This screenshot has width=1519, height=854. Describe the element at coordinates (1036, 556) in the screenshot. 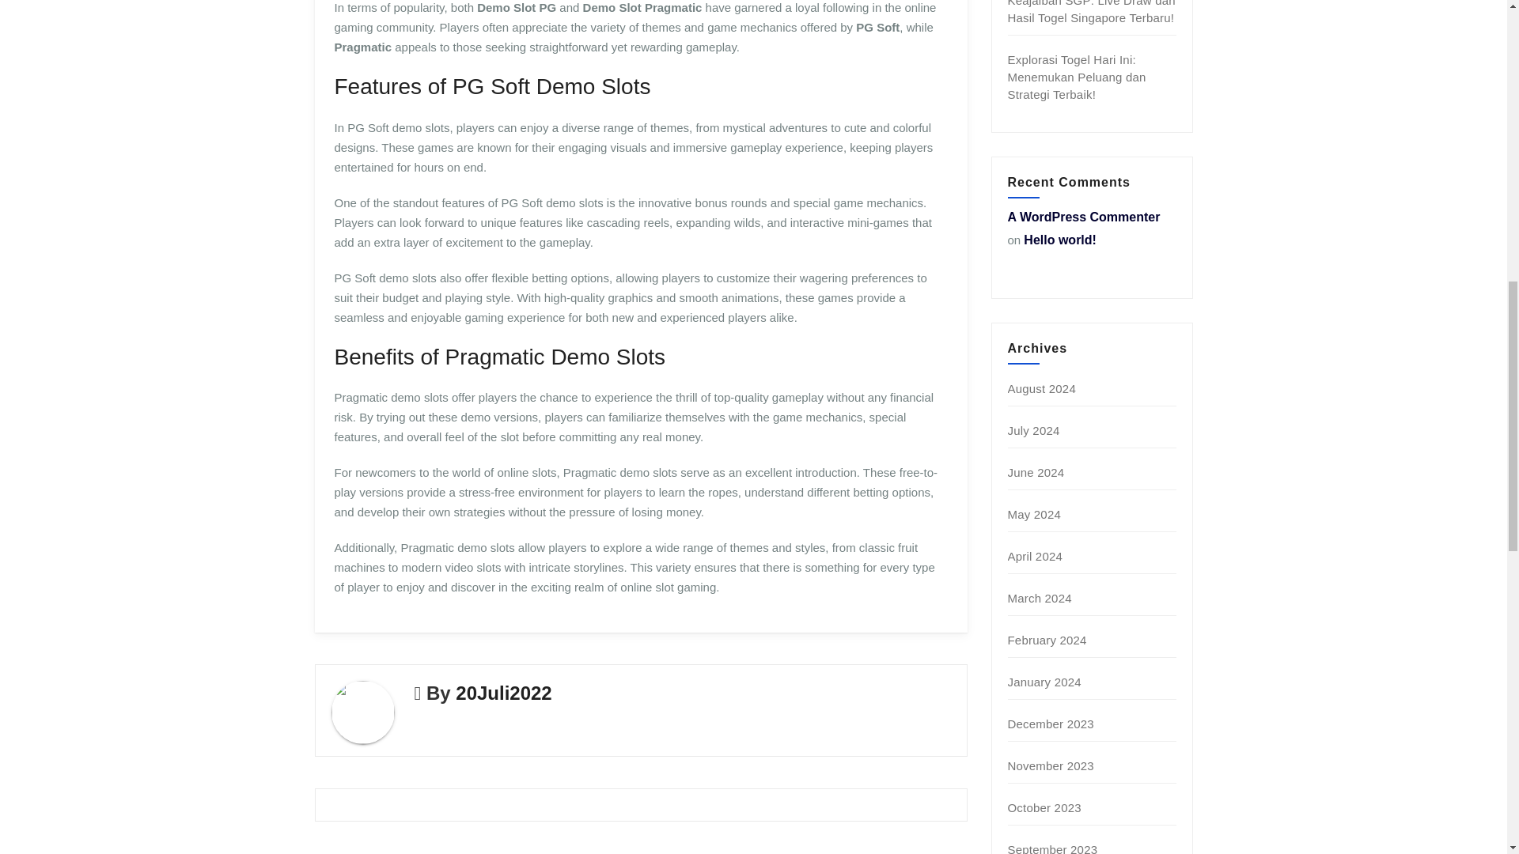

I see `April 2024` at that location.